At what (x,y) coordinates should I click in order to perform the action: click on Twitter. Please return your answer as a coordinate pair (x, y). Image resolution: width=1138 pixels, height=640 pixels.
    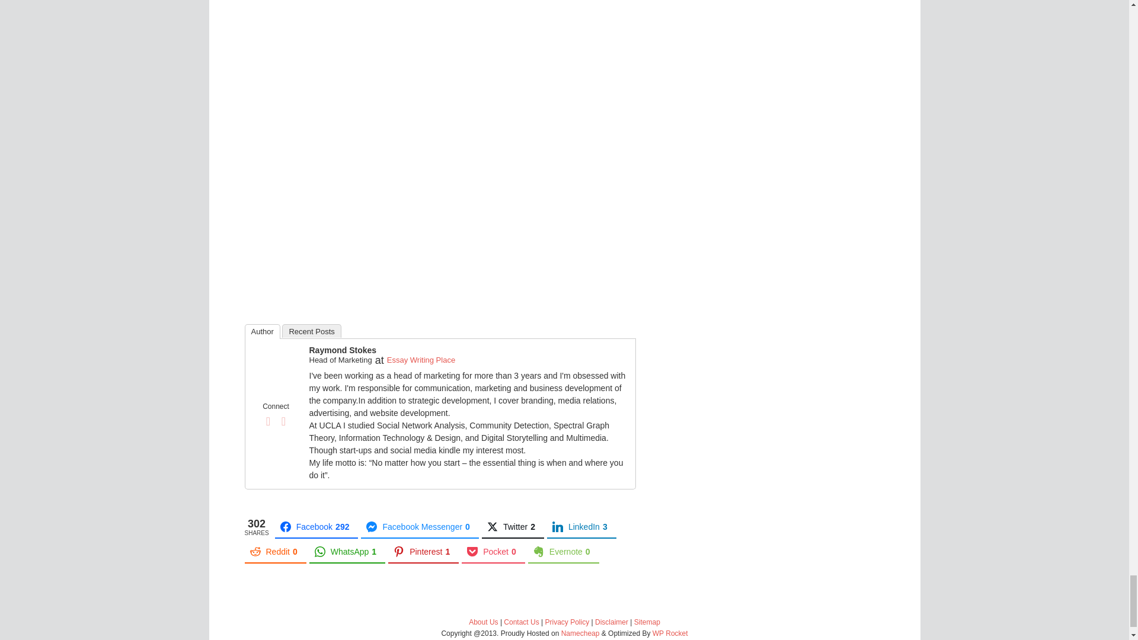
    Looking at the image, I should click on (283, 421).